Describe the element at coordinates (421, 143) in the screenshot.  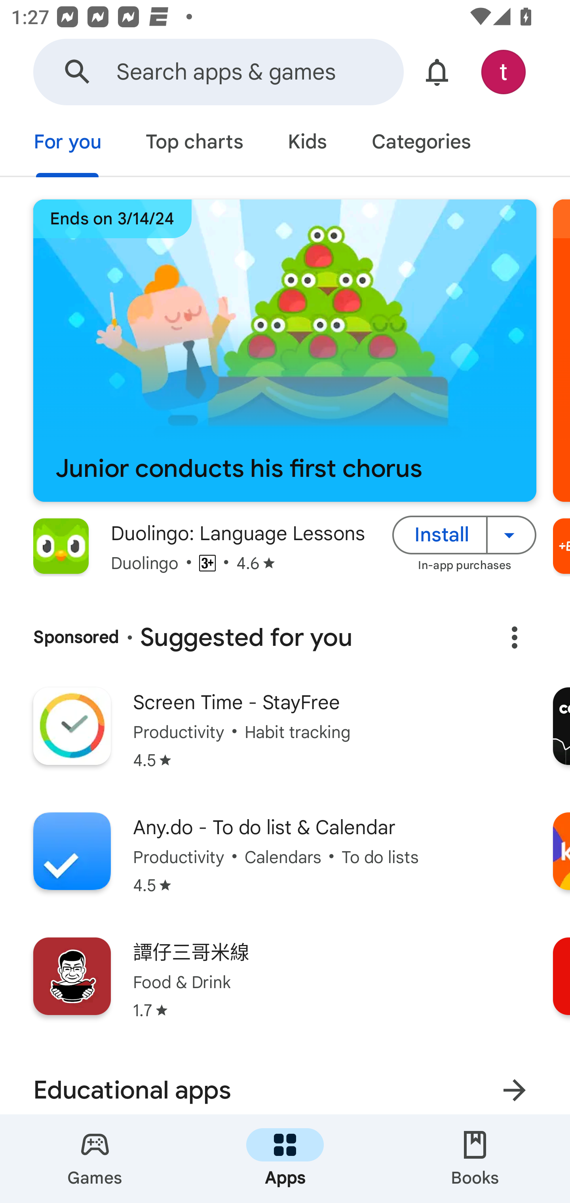
I see `Categories` at that location.